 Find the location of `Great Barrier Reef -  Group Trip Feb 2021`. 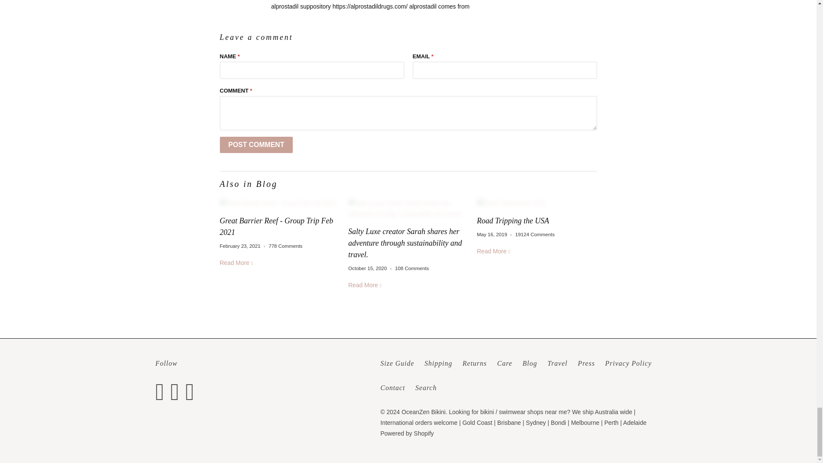

Great Barrier Reef -  Group Trip Feb 2021 is located at coordinates (279, 203).